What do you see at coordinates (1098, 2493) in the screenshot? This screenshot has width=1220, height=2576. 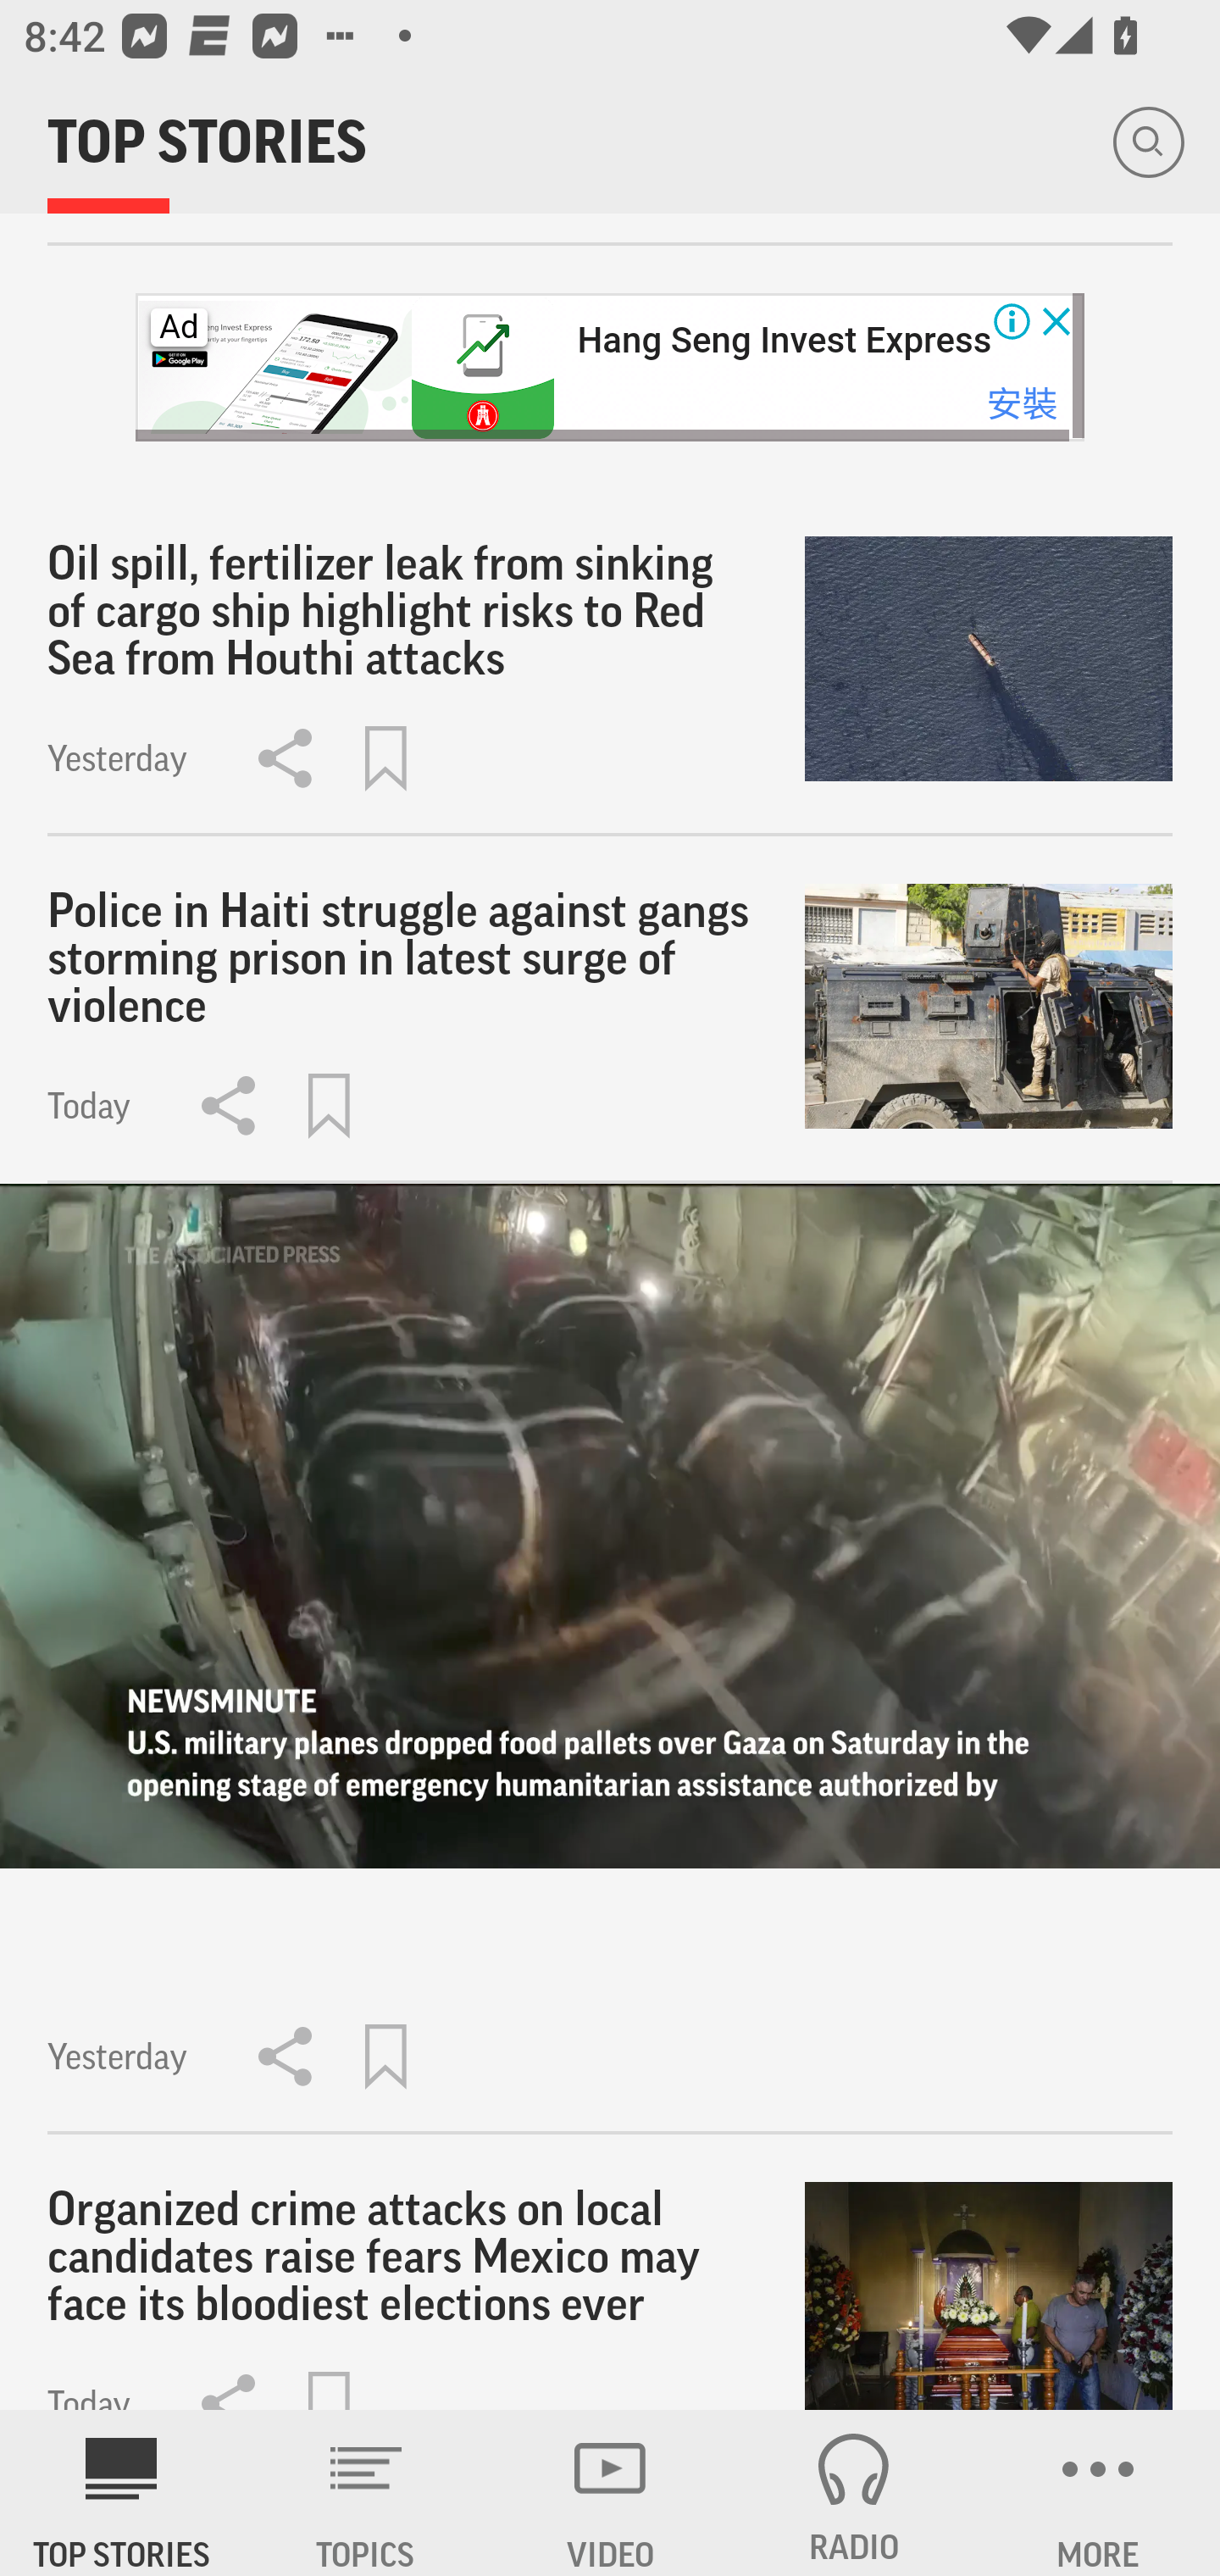 I see `MORE` at bounding box center [1098, 2493].